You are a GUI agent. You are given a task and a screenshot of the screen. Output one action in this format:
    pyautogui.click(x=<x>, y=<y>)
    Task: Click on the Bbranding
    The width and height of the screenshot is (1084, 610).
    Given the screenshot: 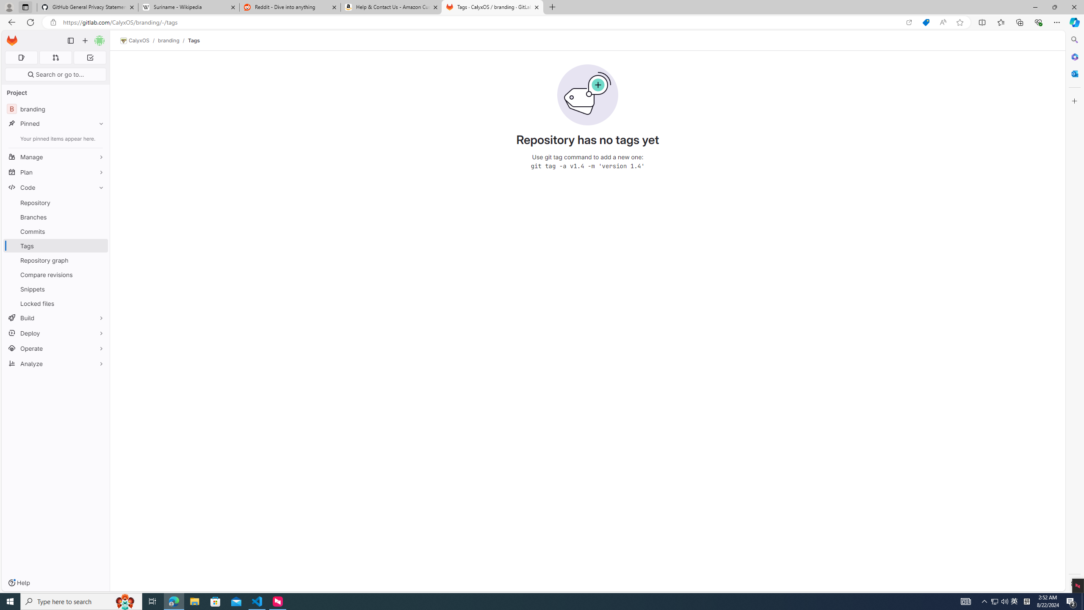 What is the action you would take?
    pyautogui.click(x=56, y=108)
    